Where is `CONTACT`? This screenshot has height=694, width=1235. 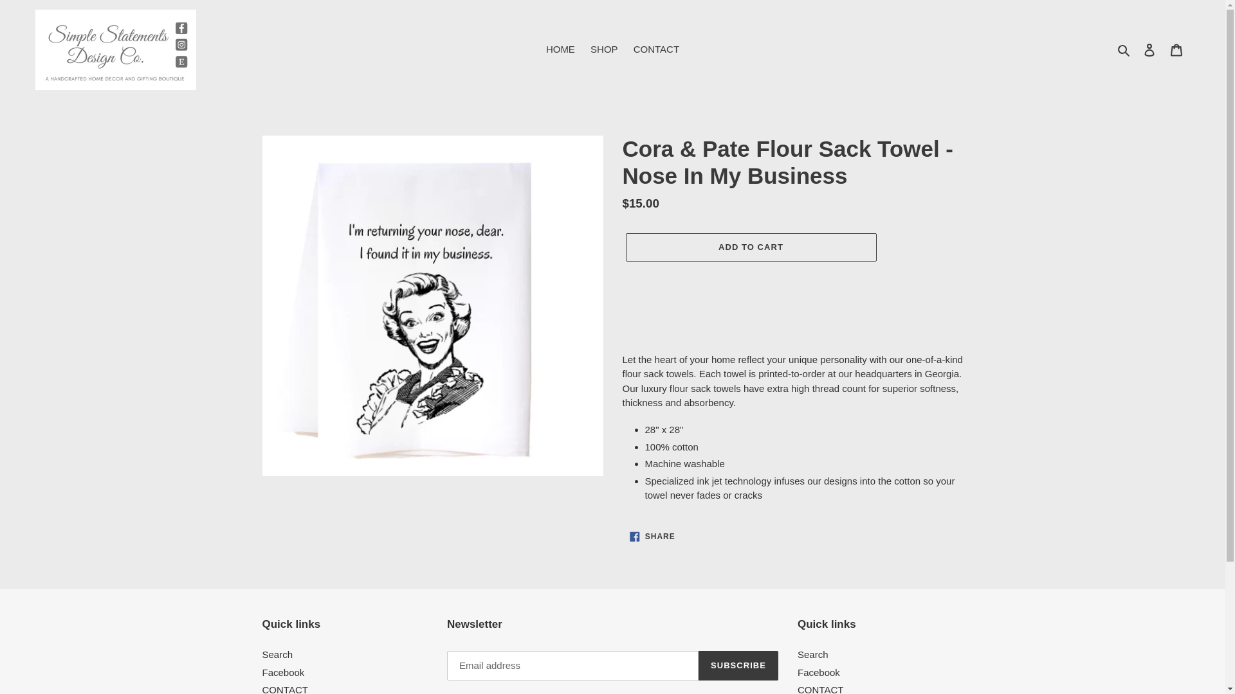 CONTACT is located at coordinates (821, 689).